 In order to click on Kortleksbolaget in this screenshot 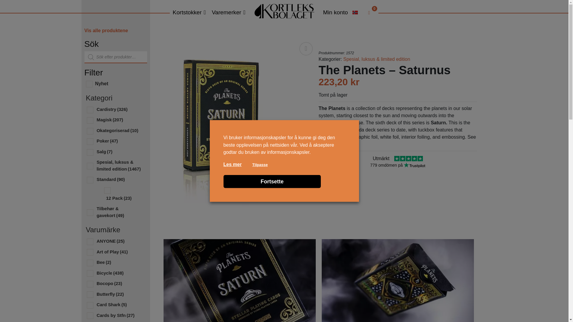, I will do `click(284, 11)`.